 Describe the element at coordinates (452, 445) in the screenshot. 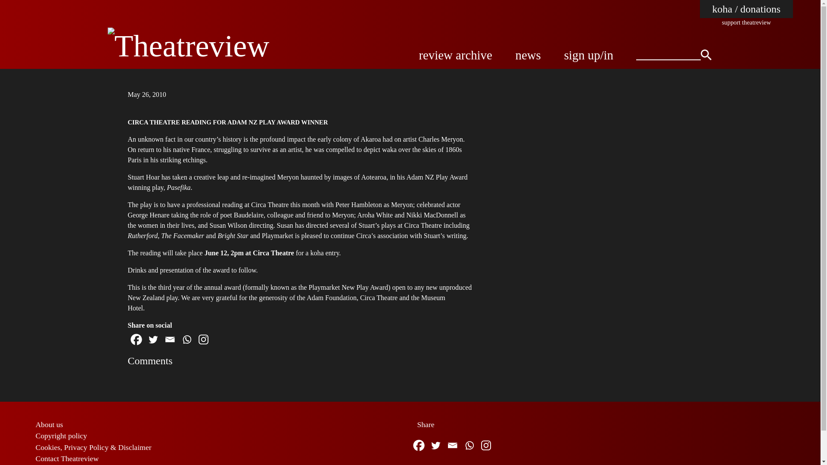

I see `Email` at that location.